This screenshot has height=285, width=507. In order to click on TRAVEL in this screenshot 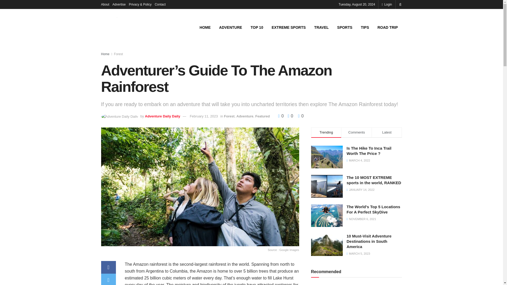, I will do `click(321, 27)`.